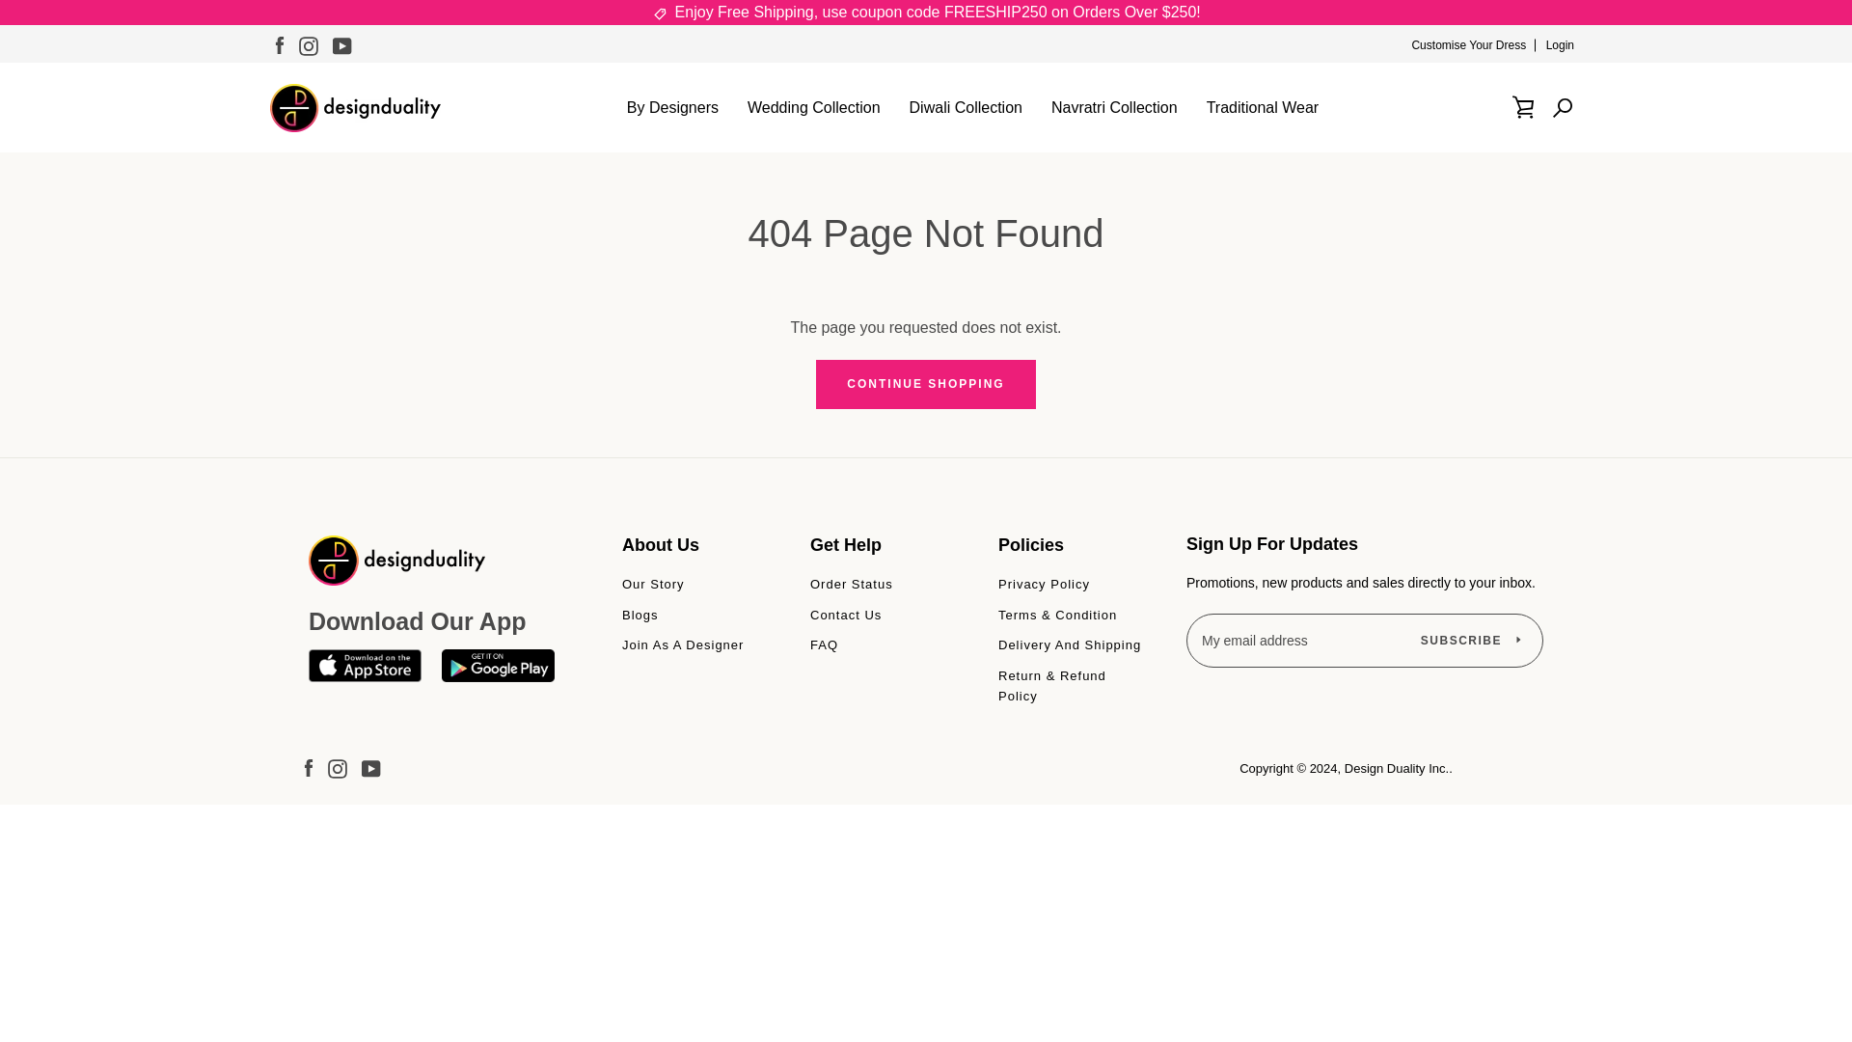  I want to click on Login, so click(1561, 44).